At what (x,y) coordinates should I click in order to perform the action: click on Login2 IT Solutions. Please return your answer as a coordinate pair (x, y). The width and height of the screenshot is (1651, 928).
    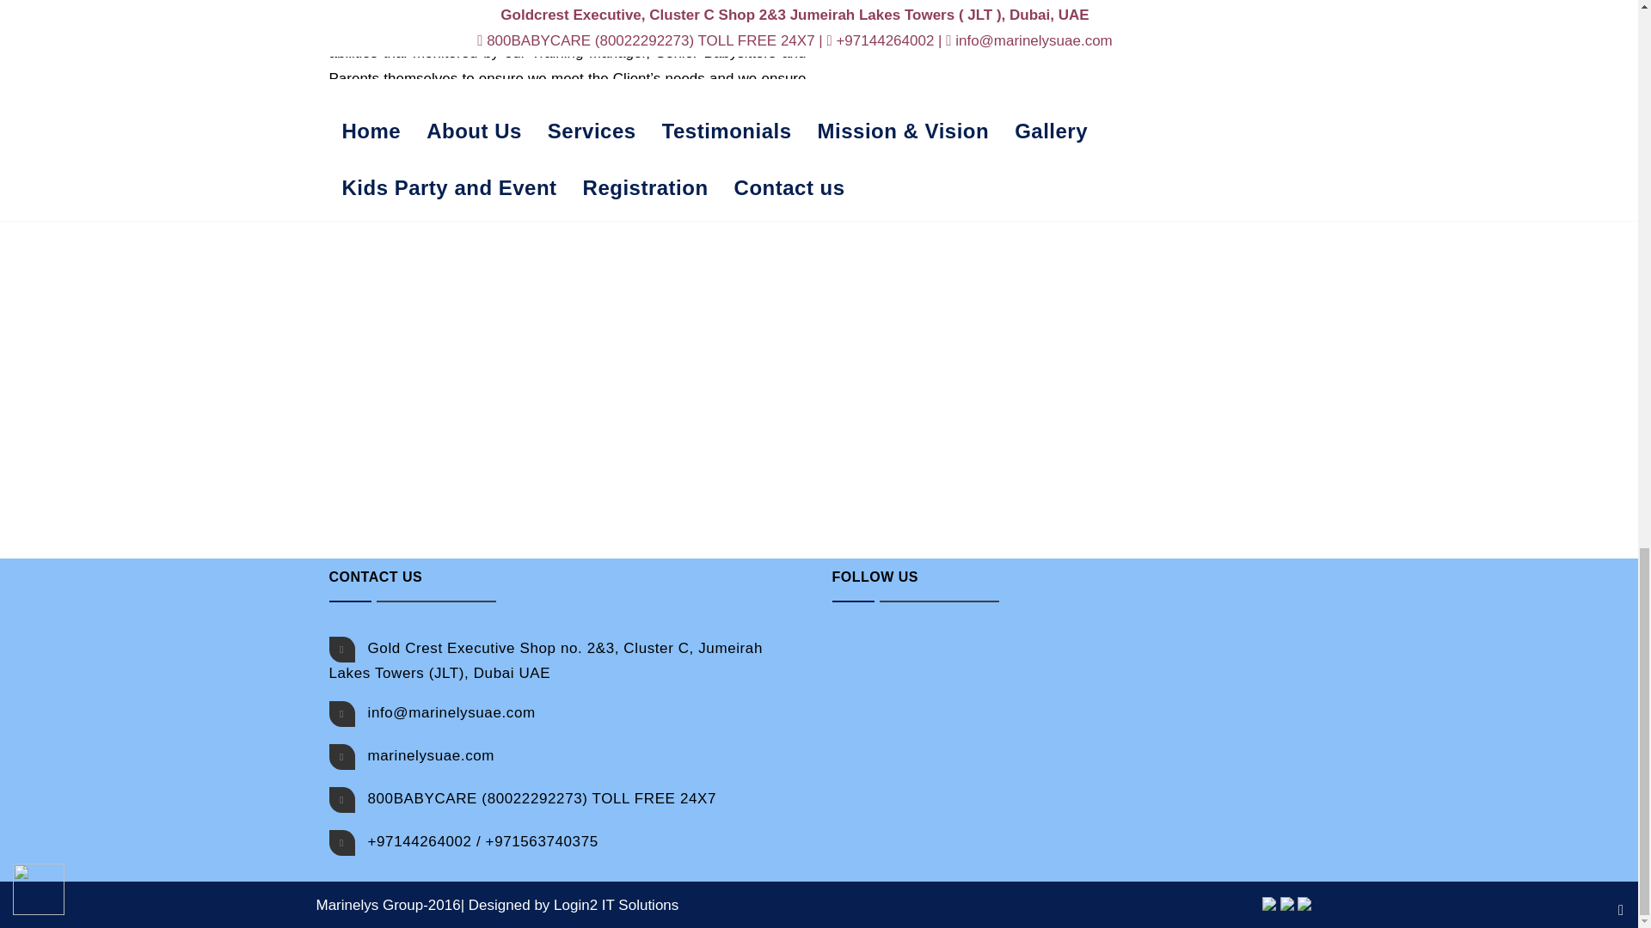
    Looking at the image, I should click on (616, 905).